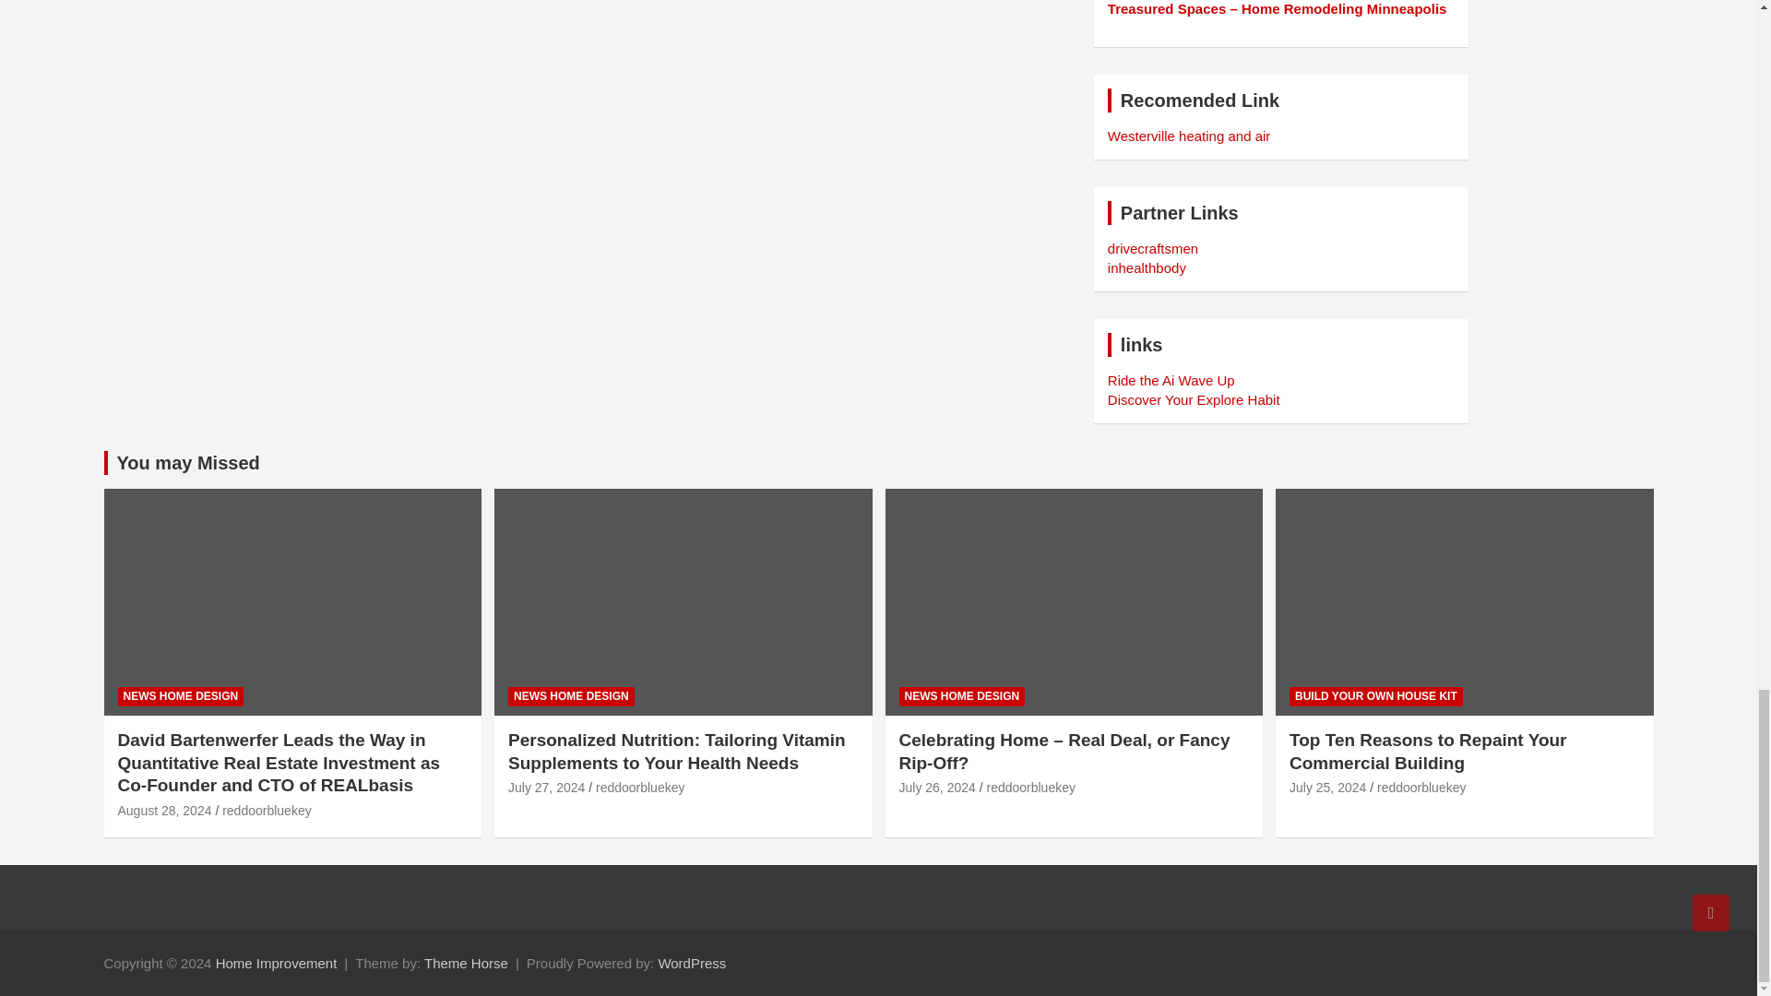 The image size is (1771, 996). Describe the element at coordinates (1326, 787) in the screenshot. I see `Top Ten Reasons to Repaint Your Commercial Building` at that location.